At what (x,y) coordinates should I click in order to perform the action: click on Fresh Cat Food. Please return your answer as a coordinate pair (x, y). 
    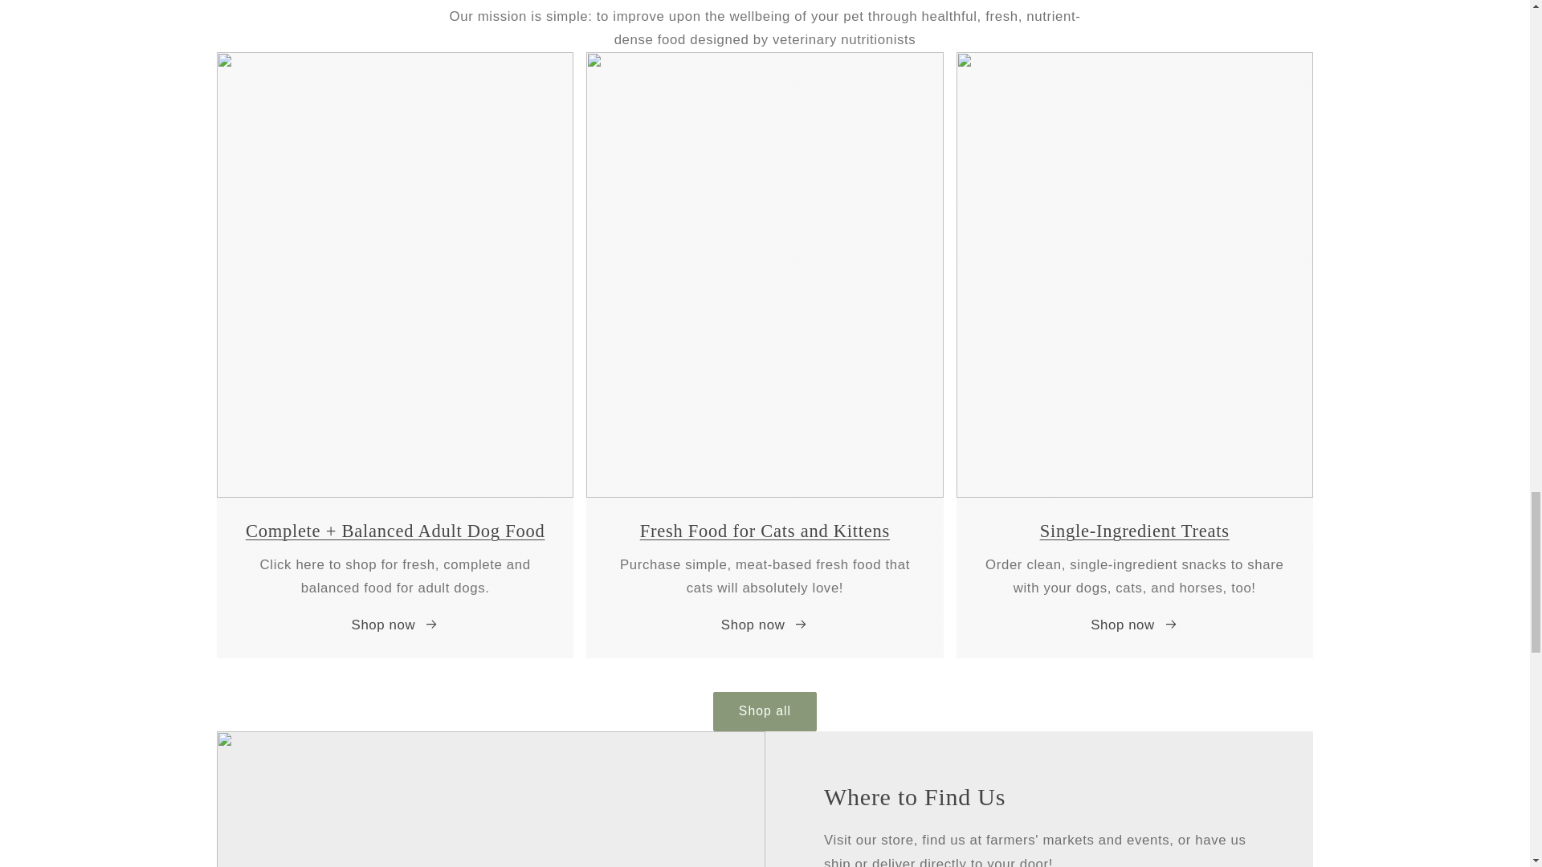
    Looking at the image, I should click on (765, 531).